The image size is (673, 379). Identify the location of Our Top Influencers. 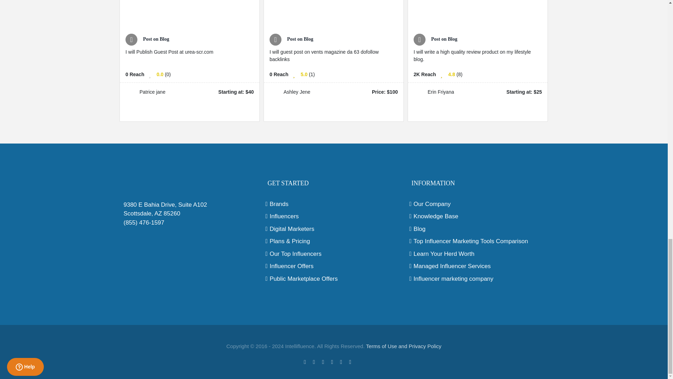
(334, 254).